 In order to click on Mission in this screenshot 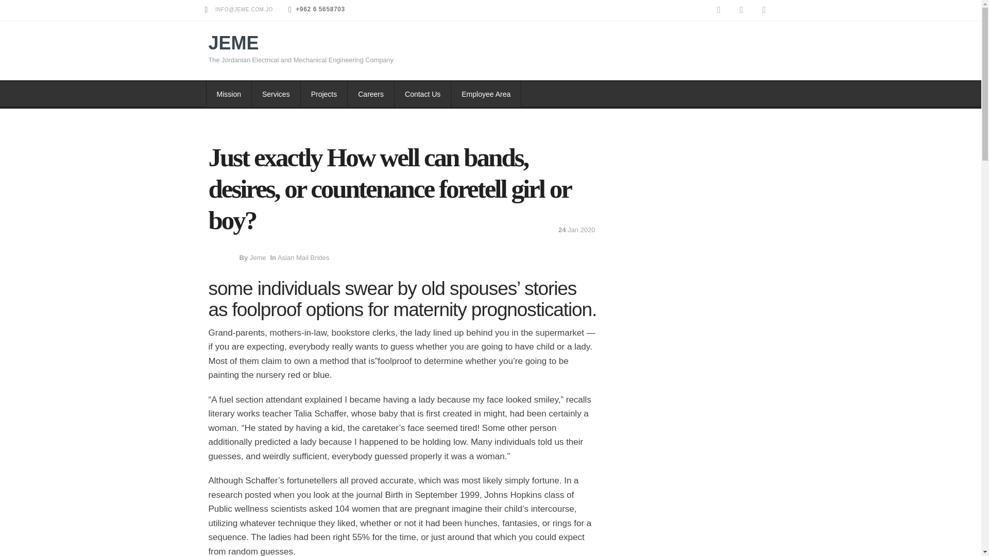, I will do `click(229, 94)`.